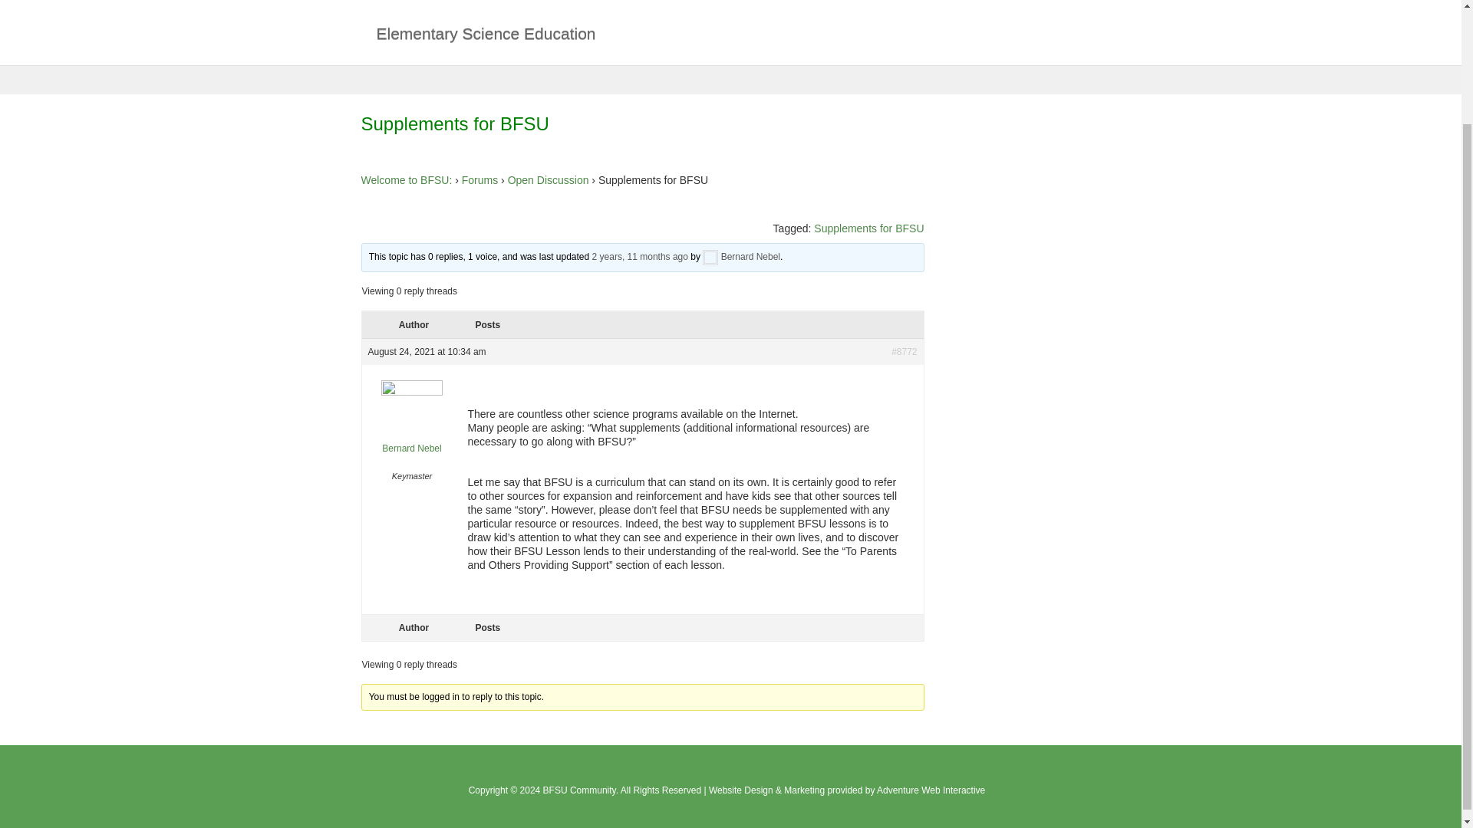 Image resolution: width=1473 pixels, height=828 pixels. What do you see at coordinates (640, 257) in the screenshot?
I see `Supplements for BFSU` at bounding box center [640, 257].